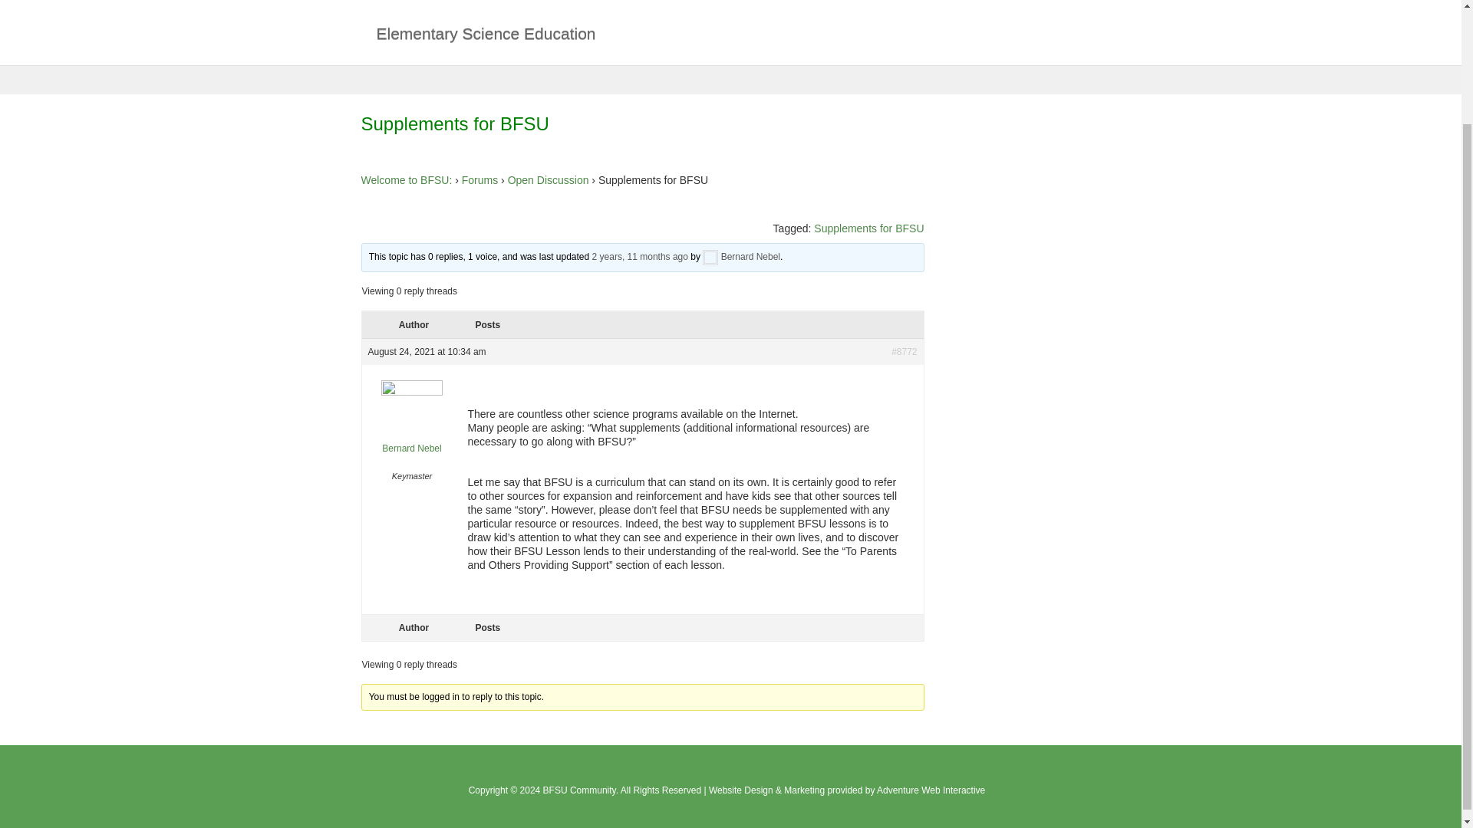 Image resolution: width=1473 pixels, height=828 pixels. What do you see at coordinates (640, 257) in the screenshot?
I see `Supplements for BFSU` at bounding box center [640, 257].